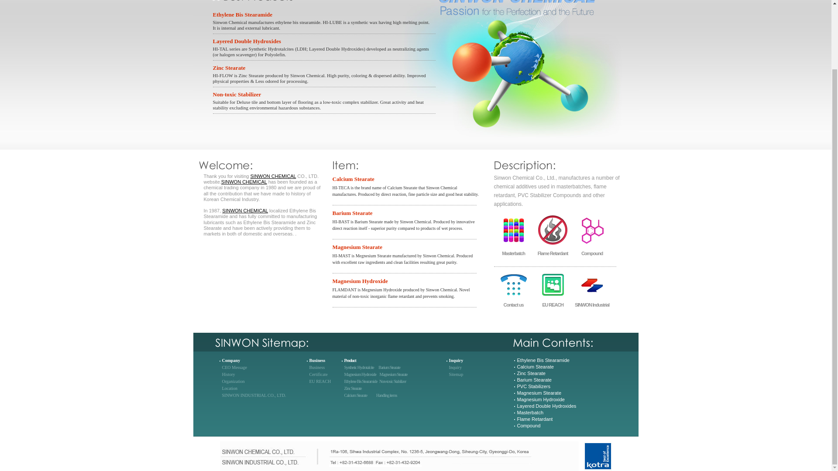 The height and width of the screenshot is (471, 838). I want to click on Synthetic Hydrotalcite, so click(359, 367).